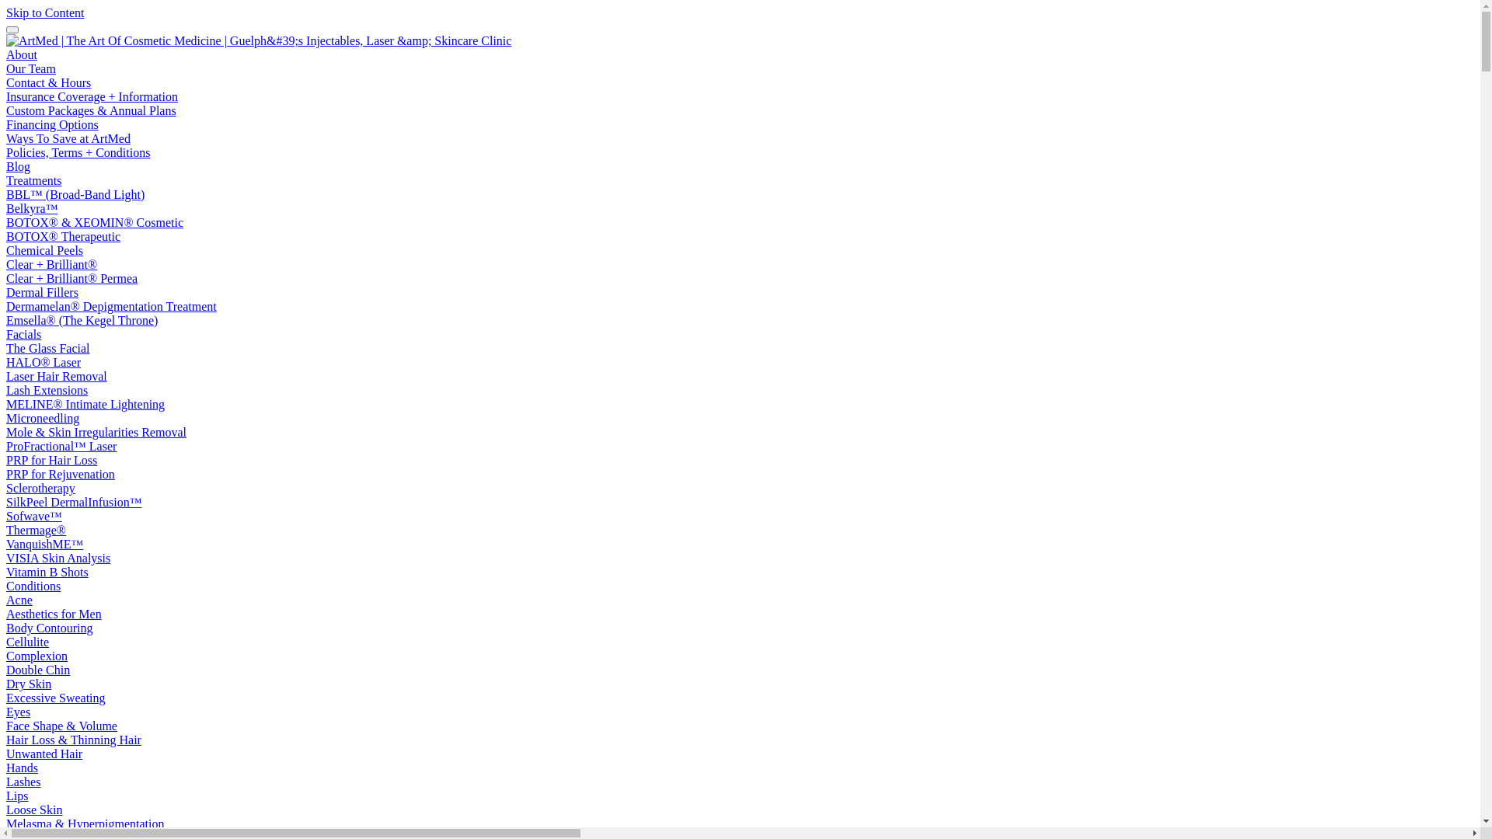 This screenshot has height=839, width=1492. I want to click on The Glass Facial, so click(48, 348).